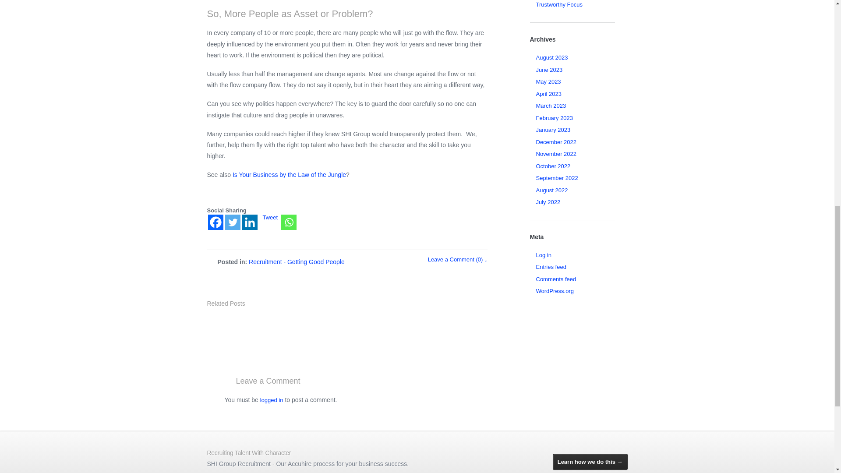 The width and height of the screenshot is (841, 473). What do you see at coordinates (289, 222) in the screenshot?
I see `Whatsapp` at bounding box center [289, 222].